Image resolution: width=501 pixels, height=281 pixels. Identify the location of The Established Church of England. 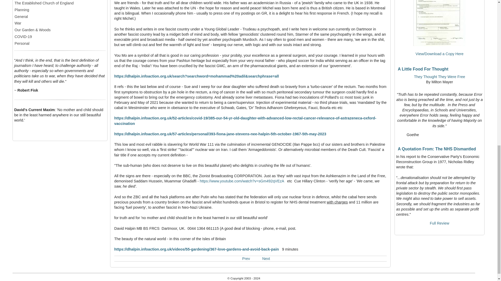
(60, 3).